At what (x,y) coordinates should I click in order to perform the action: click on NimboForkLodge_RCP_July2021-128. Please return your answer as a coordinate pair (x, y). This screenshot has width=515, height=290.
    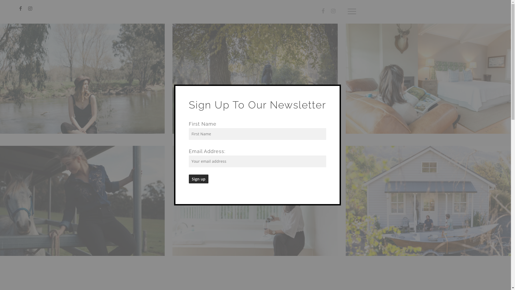
    Looking at the image, I should click on (428, 79).